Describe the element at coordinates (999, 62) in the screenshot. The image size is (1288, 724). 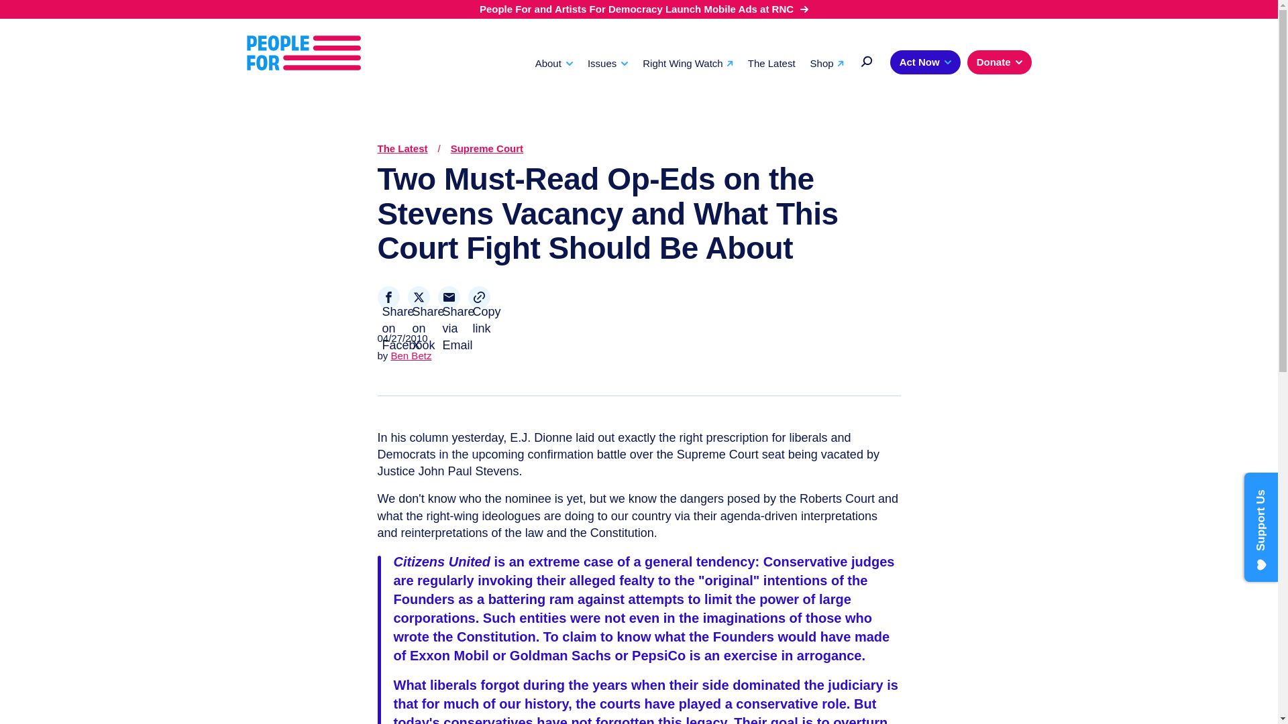
I see `Donate` at that location.